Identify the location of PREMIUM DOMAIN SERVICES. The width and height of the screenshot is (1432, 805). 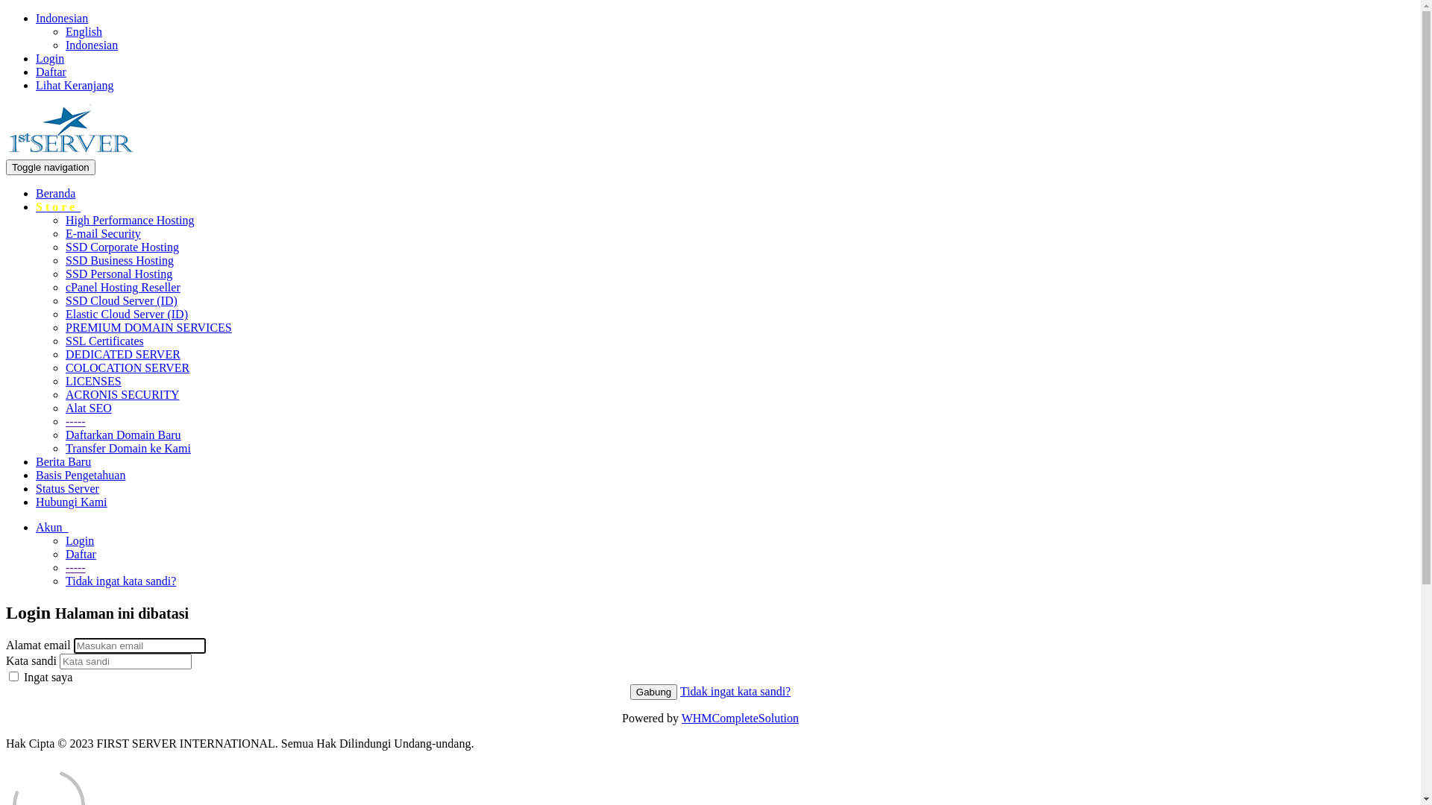
(149, 328).